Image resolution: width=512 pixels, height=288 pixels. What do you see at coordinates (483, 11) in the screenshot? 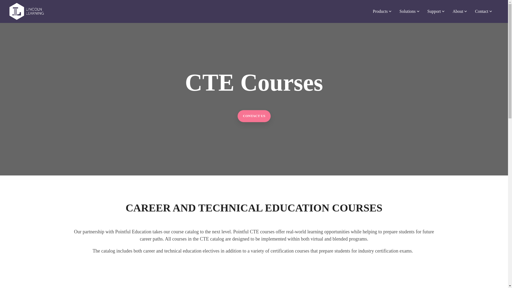
I see `Contact` at bounding box center [483, 11].